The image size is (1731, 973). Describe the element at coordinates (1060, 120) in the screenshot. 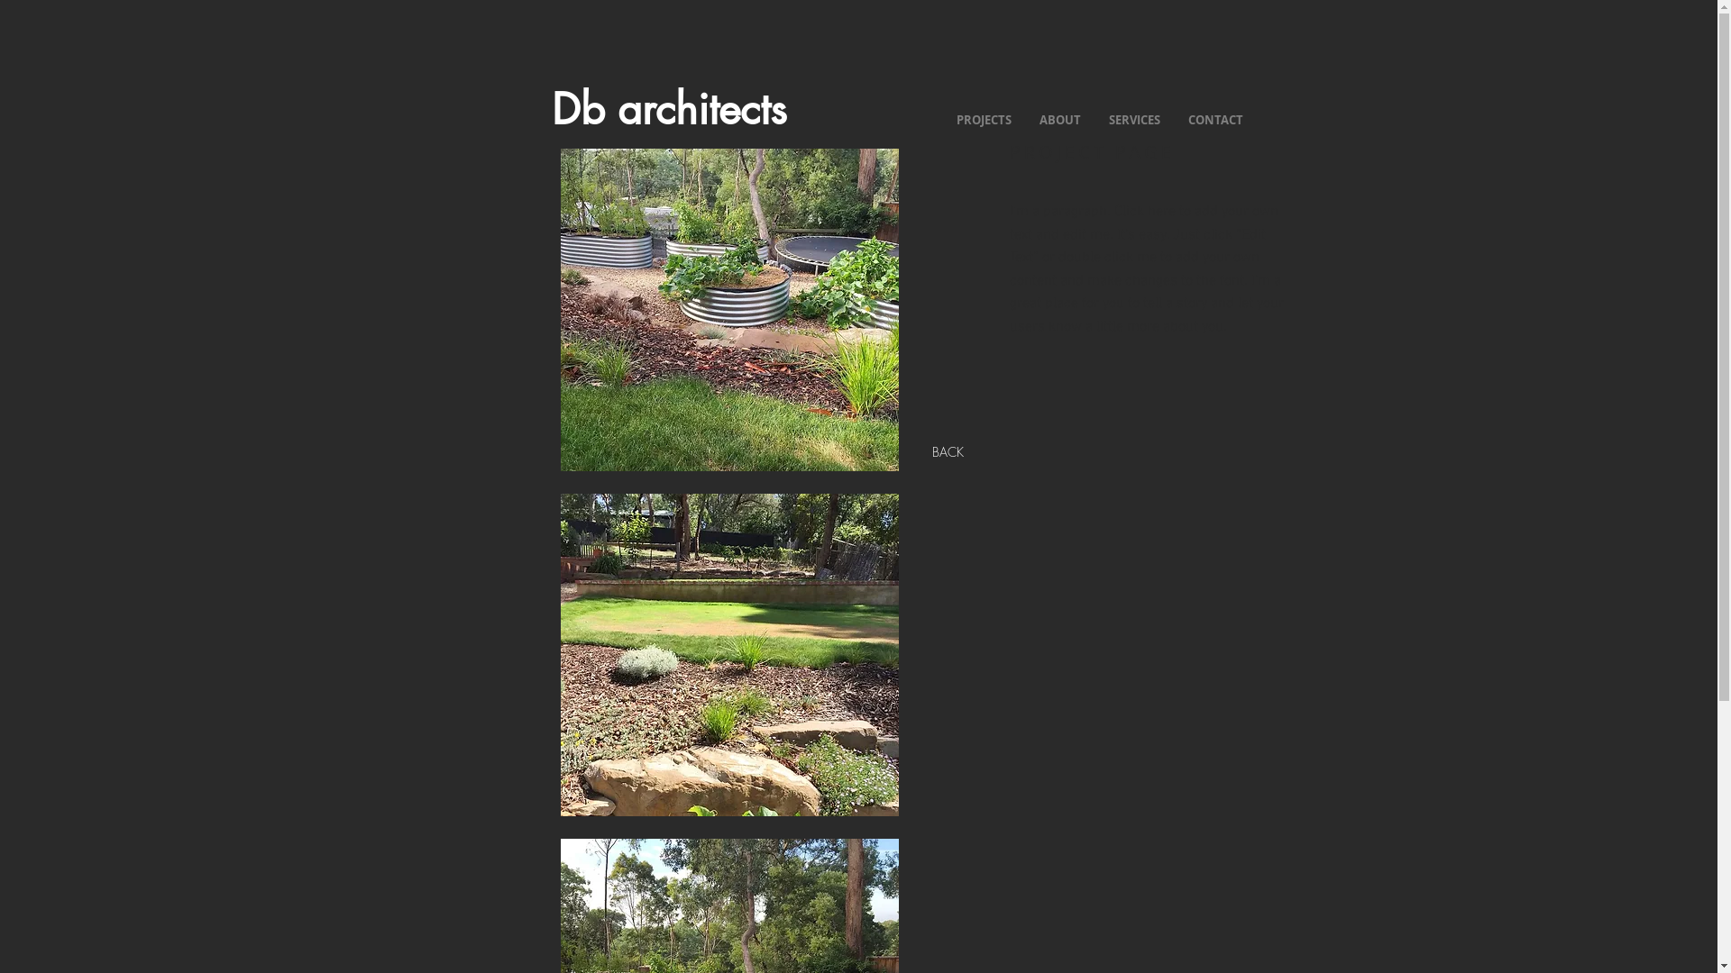

I see `ABOUT` at that location.